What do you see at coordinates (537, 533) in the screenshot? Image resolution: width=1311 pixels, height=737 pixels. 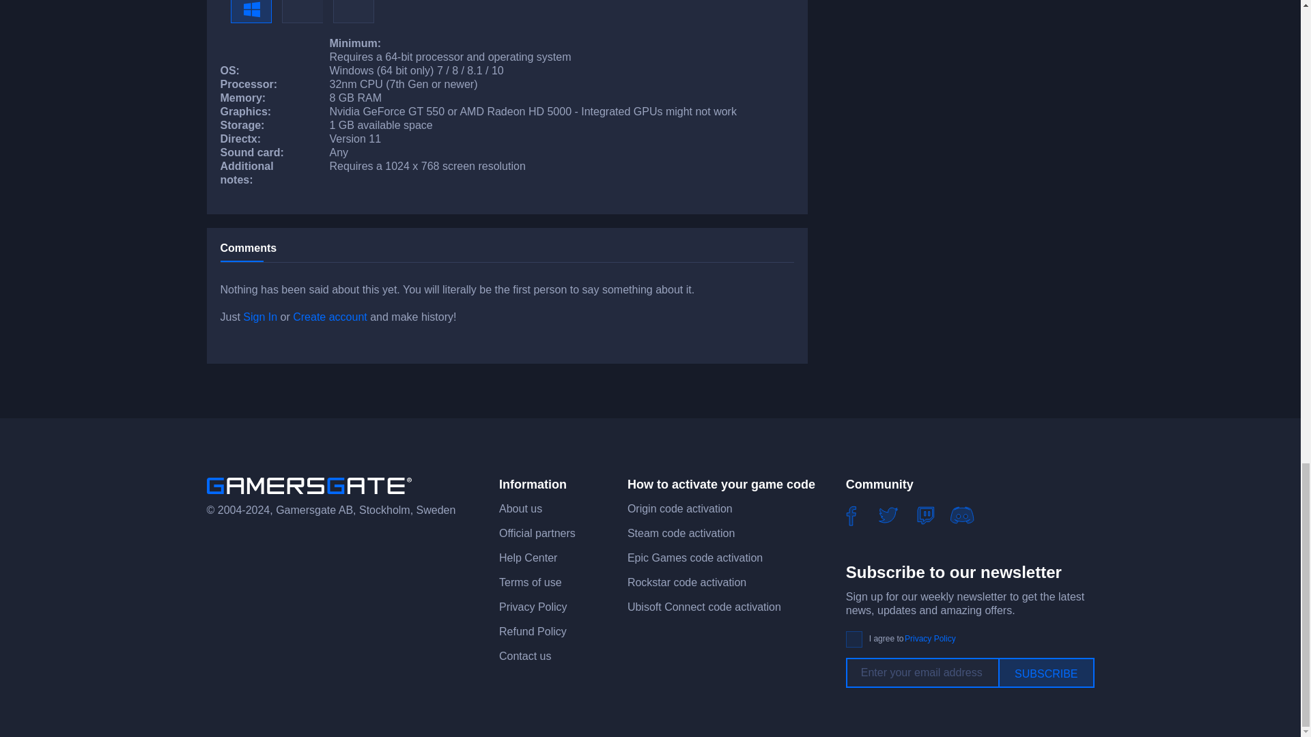 I see `Official partners` at bounding box center [537, 533].